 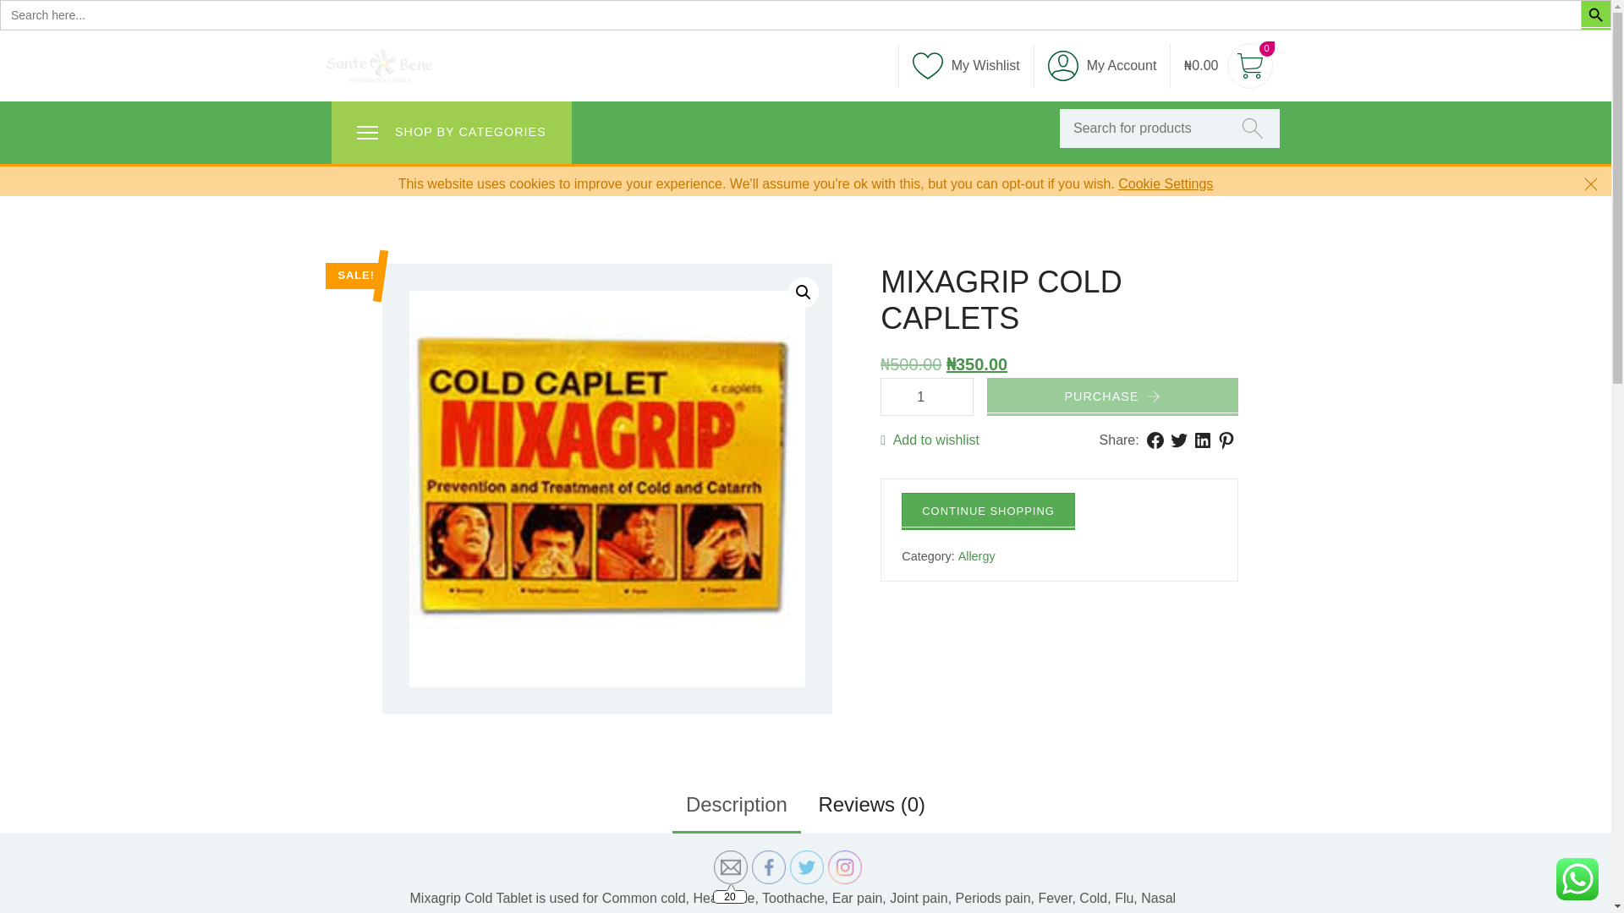 What do you see at coordinates (965, 65) in the screenshot?
I see `My Wishlist` at bounding box center [965, 65].